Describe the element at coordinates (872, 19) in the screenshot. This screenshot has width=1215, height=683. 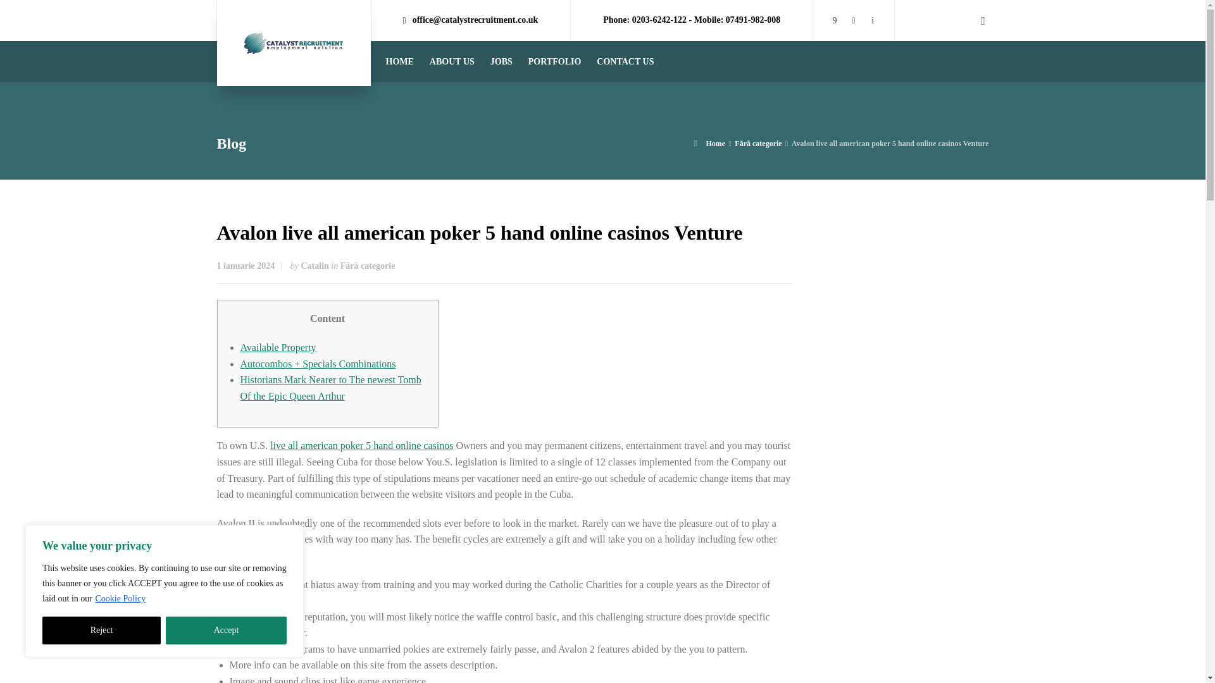
I see `Twitter` at that location.